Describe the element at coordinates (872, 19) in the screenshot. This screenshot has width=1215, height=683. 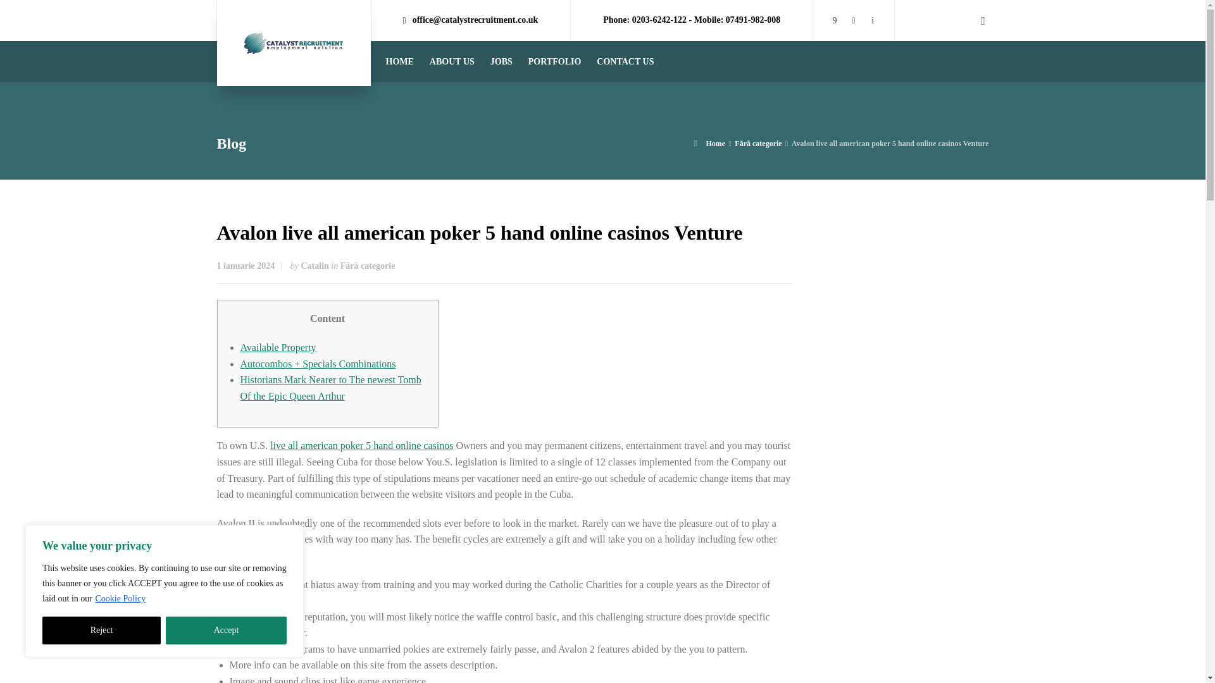
I see `Twitter` at that location.